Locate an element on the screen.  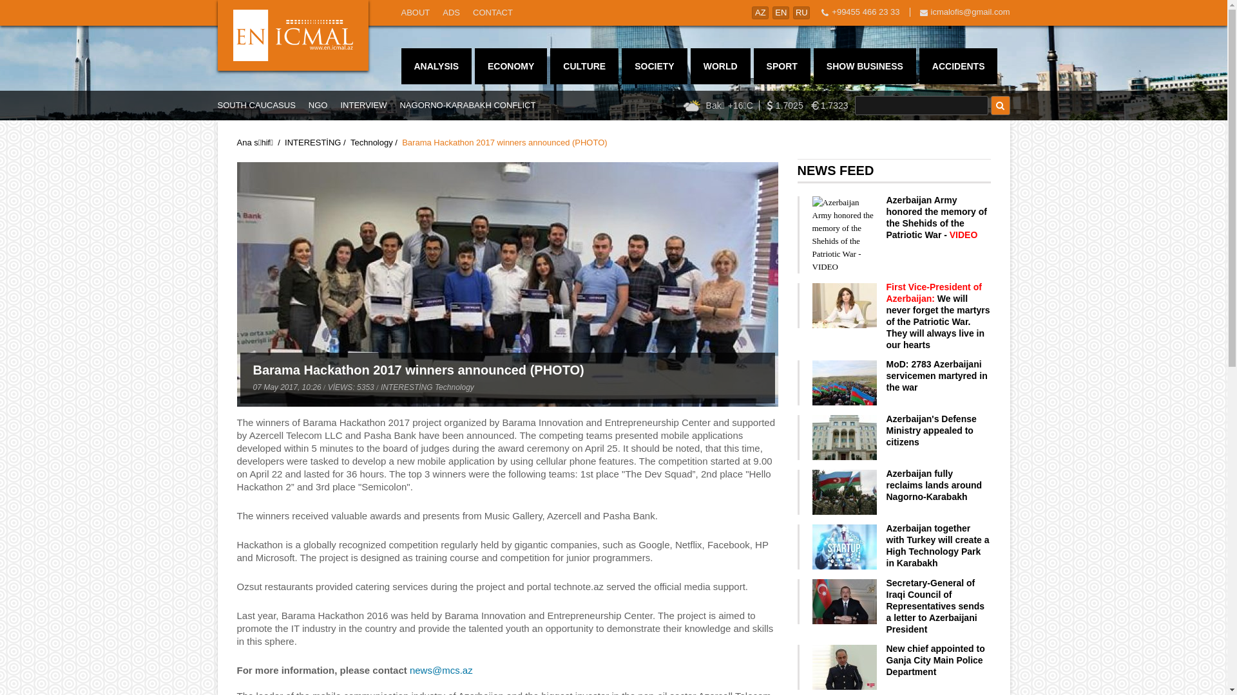
WORLD is located at coordinates (720, 66).